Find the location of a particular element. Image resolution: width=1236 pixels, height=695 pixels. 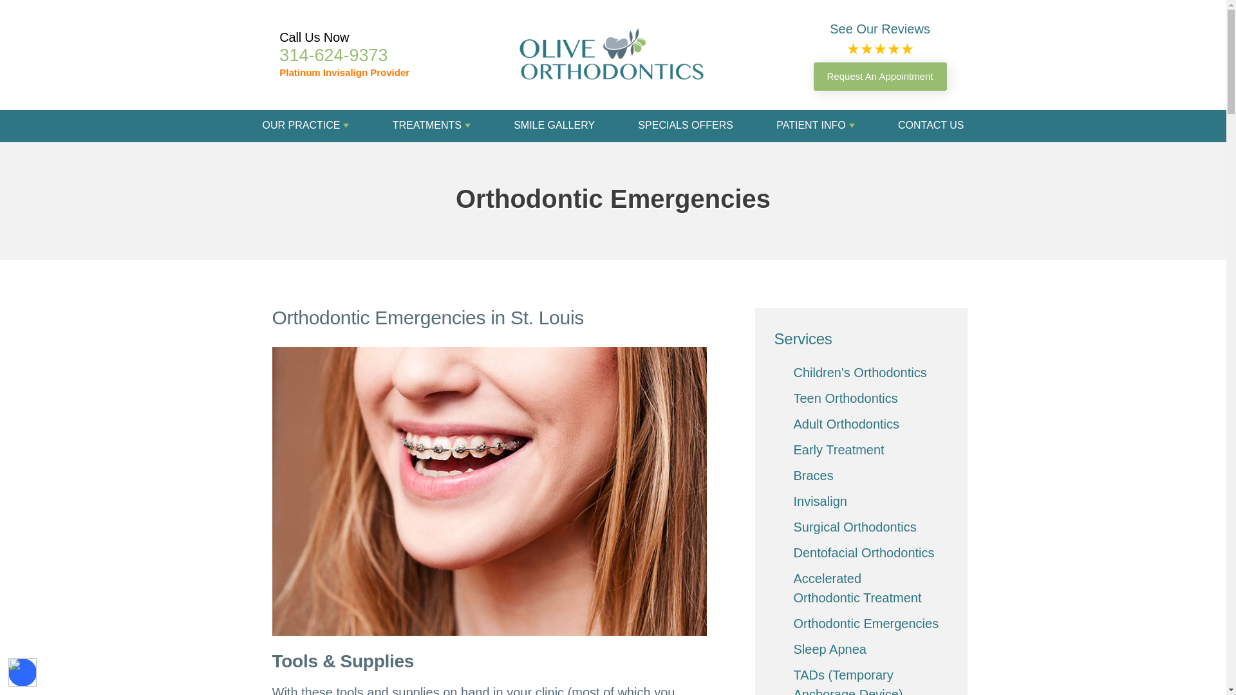

SMILE GALLERY is located at coordinates (554, 125).